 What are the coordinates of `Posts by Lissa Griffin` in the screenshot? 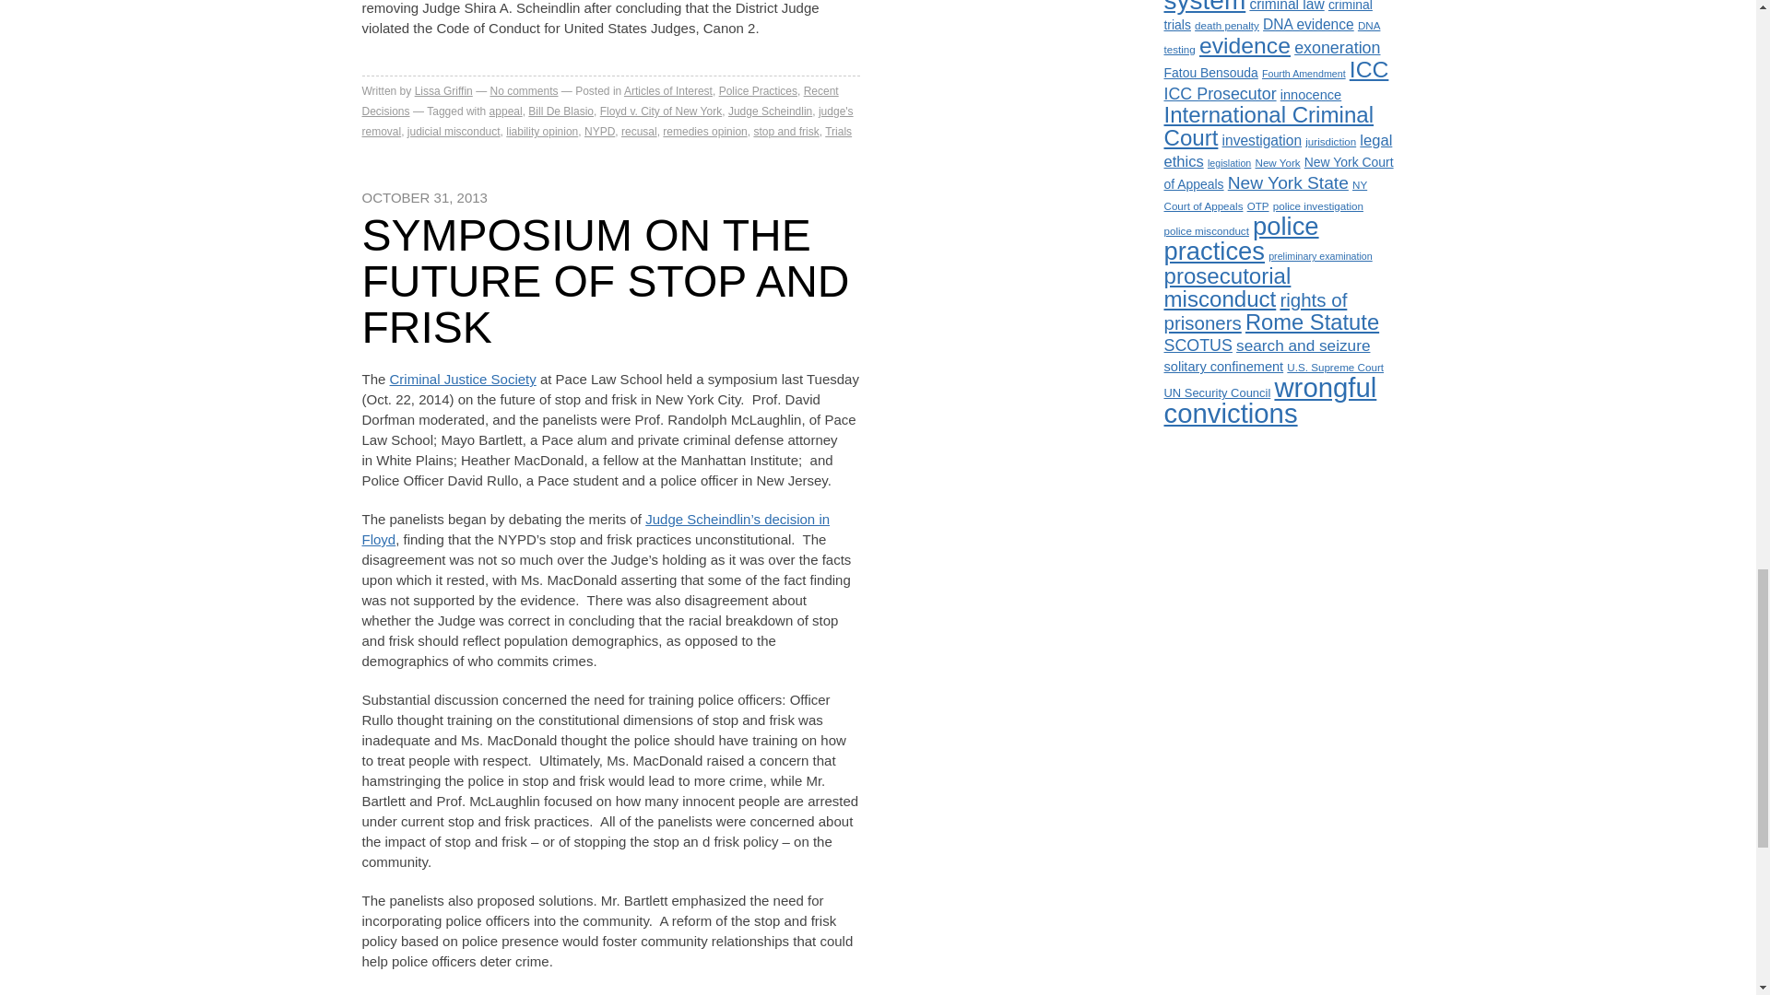 It's located at (442, 90).